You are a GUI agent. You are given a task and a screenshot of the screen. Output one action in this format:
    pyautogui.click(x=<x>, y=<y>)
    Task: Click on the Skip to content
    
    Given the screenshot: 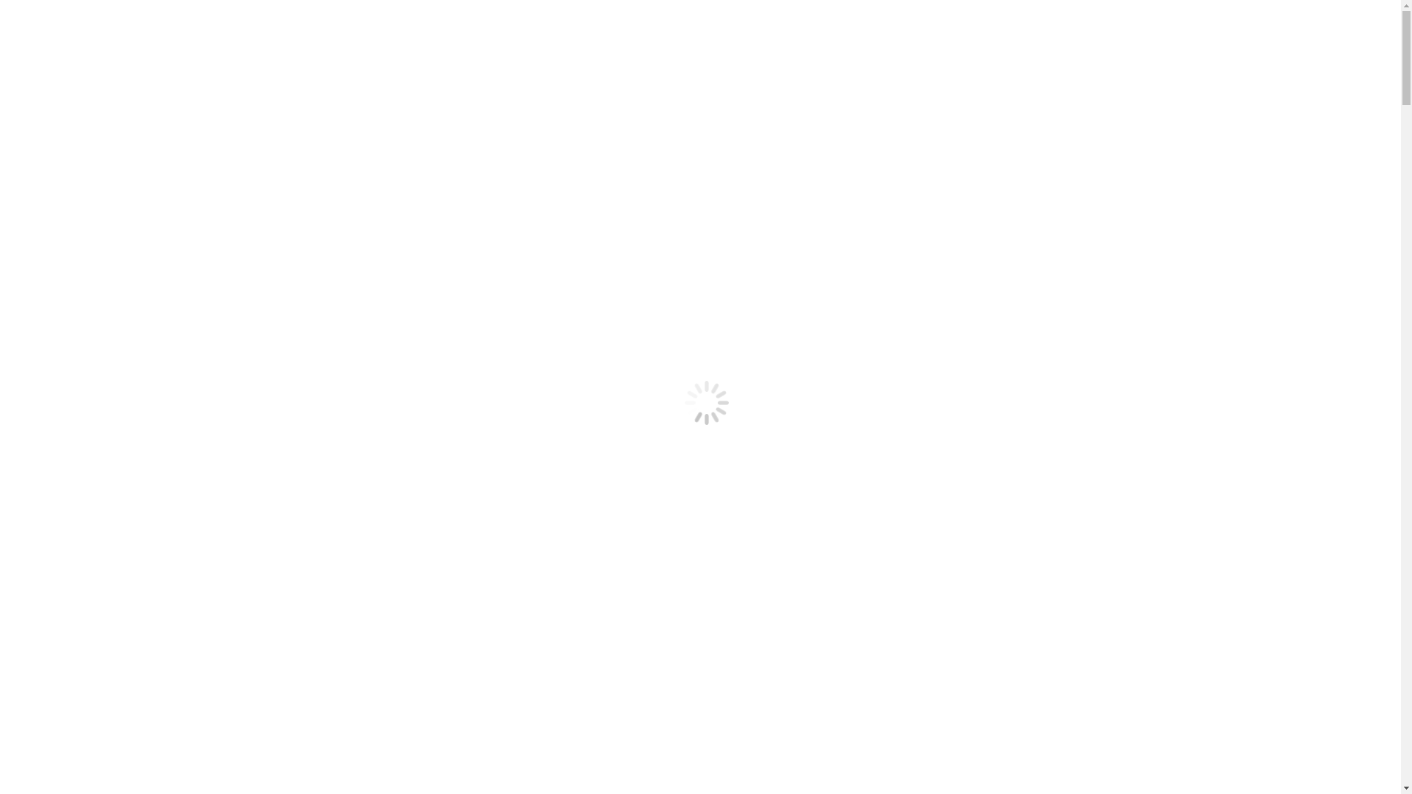 What is the action you would take?
    pyautogui.click(x=6, y=6)
    